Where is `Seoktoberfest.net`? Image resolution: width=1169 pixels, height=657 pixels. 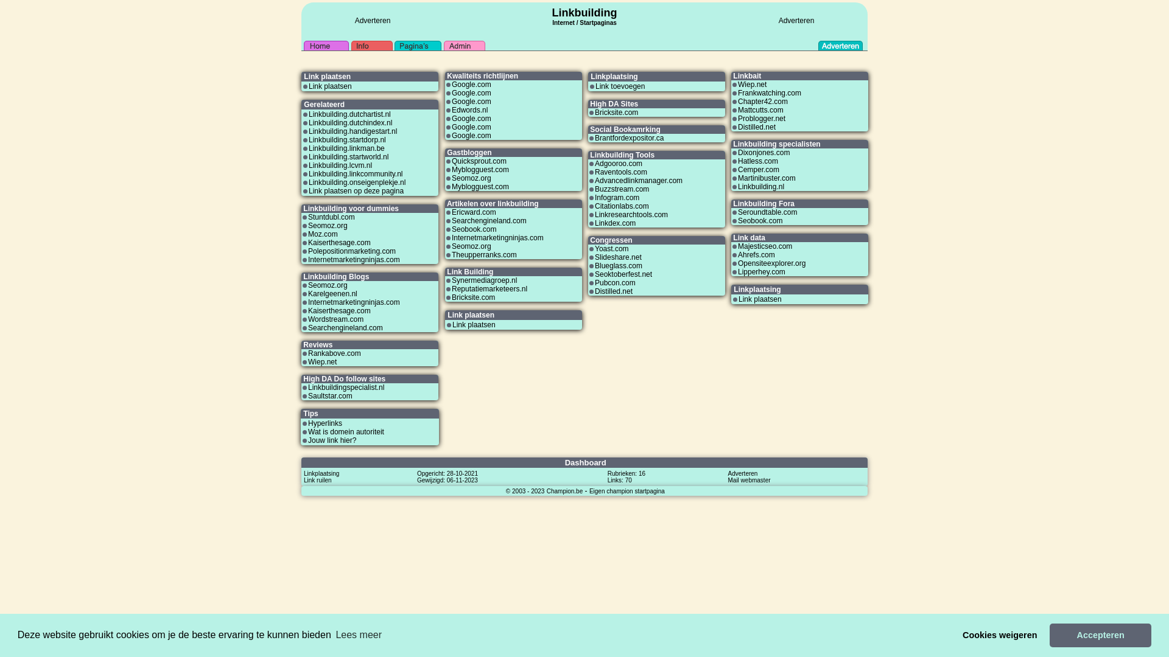 Seoktoberfest.net is located at coordinates (623, 274).